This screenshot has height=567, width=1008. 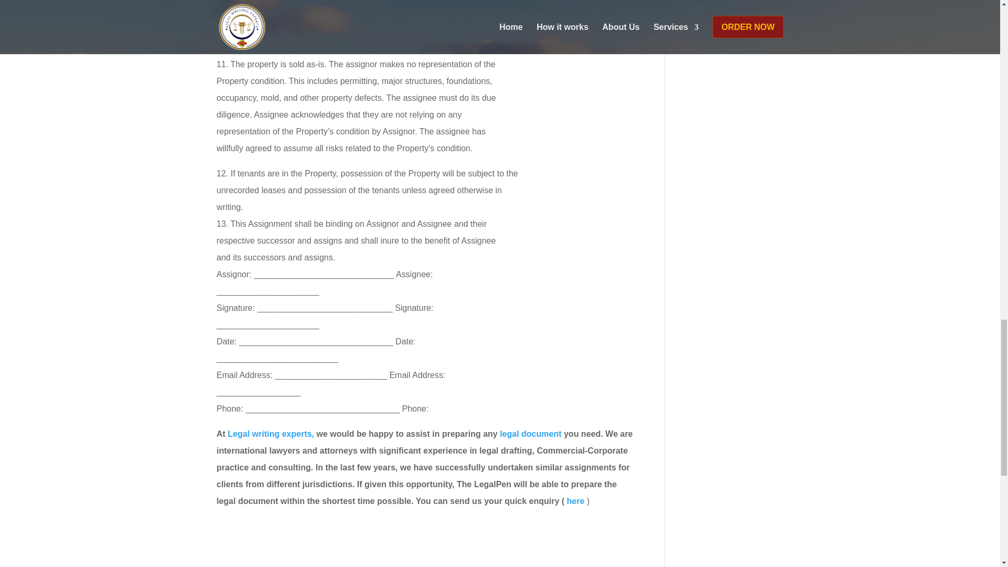 What do you see at coordinates (576, 501) in the screenshot?
I see `here ` at bounding box center [576, 501].